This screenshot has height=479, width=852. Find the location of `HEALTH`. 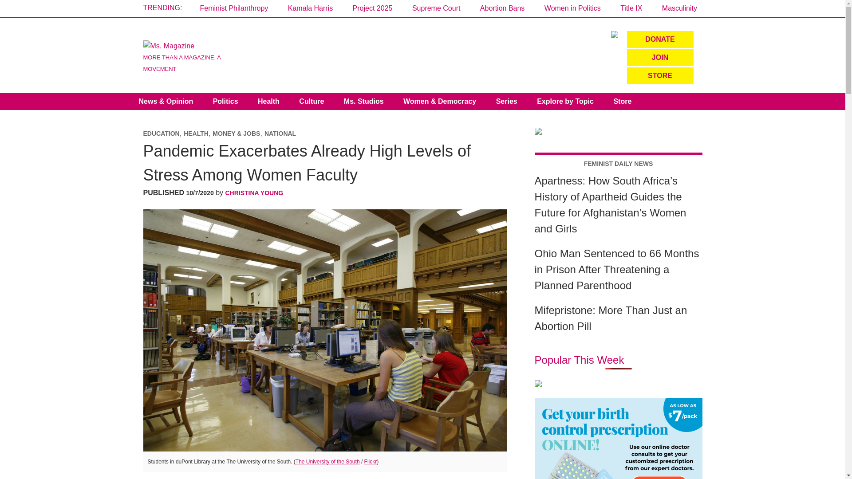

HEALTH is located at coordinates (196, 133).